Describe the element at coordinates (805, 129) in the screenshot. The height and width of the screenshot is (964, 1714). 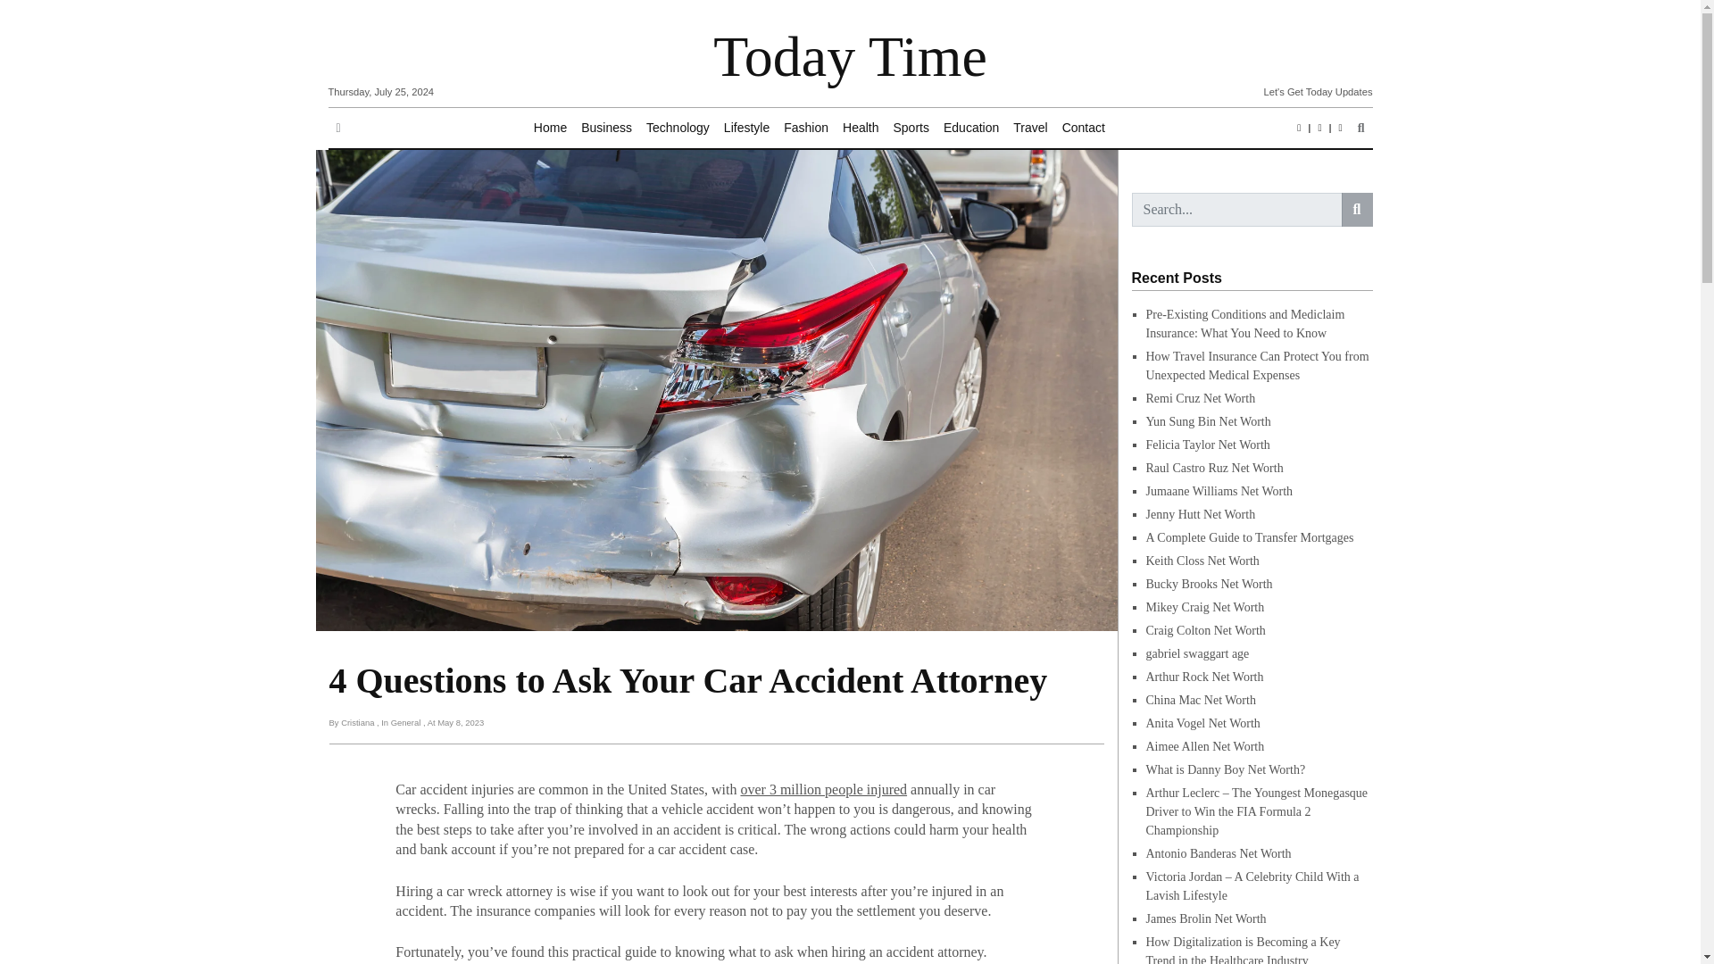
I see `Fashion` at that location.